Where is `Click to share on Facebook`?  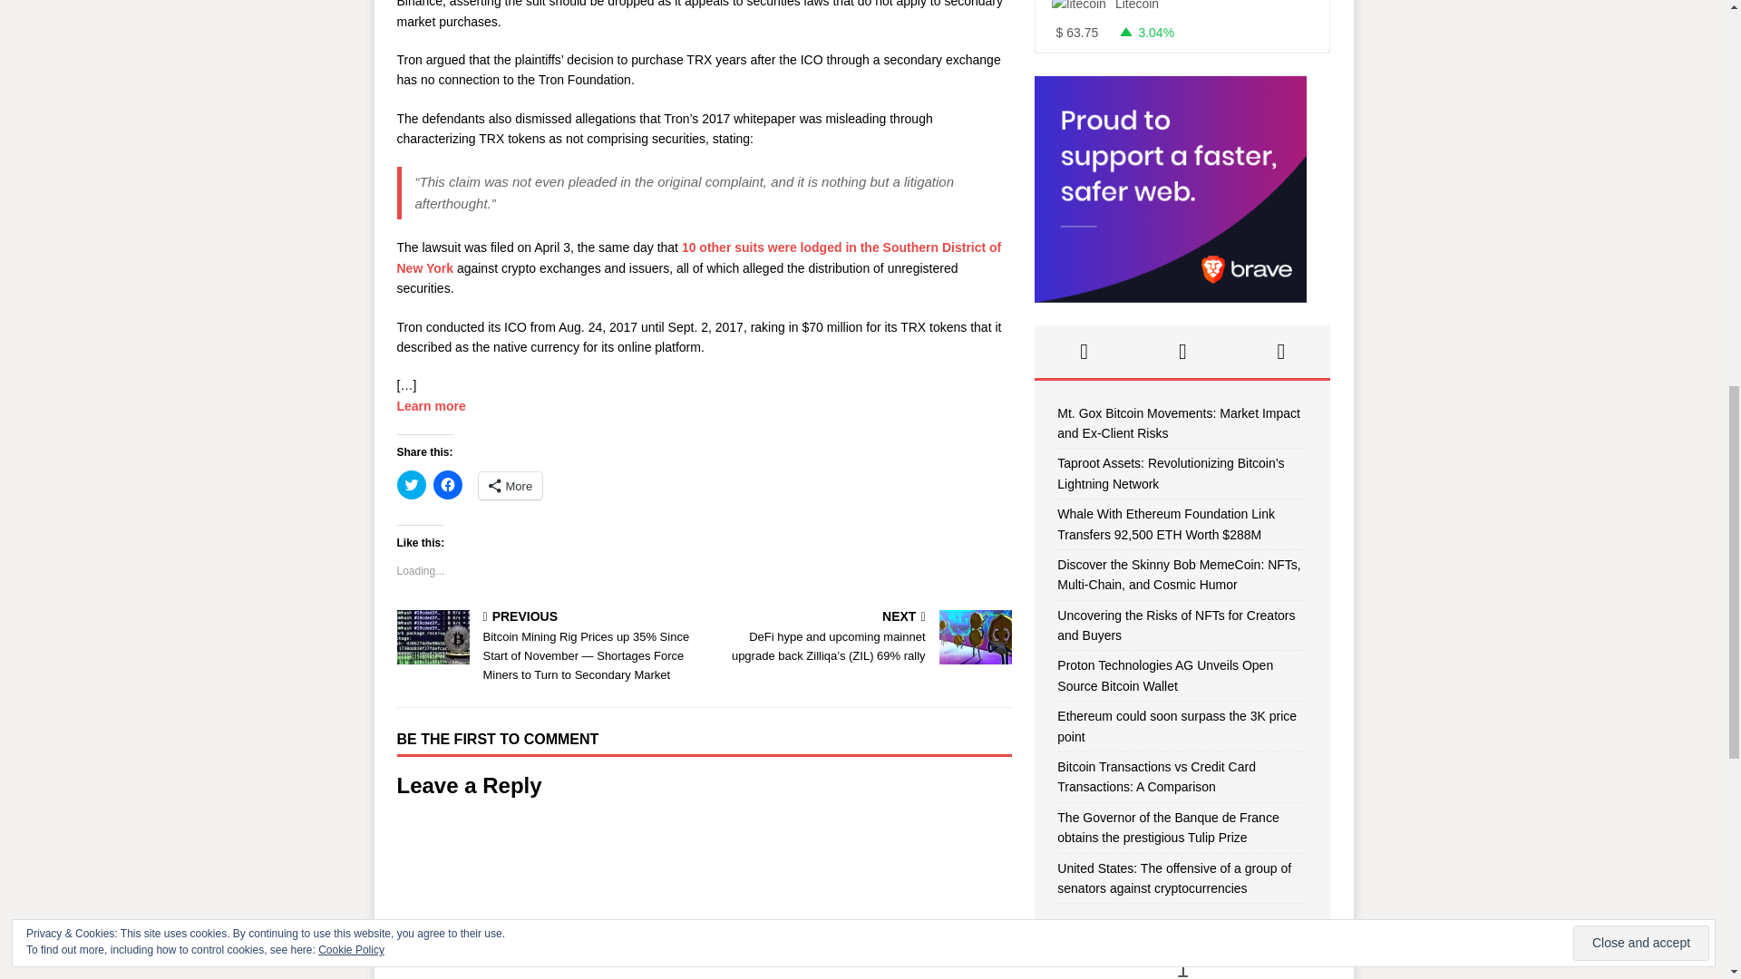 Click to share on Facebook is located at coordinates (448, 484).